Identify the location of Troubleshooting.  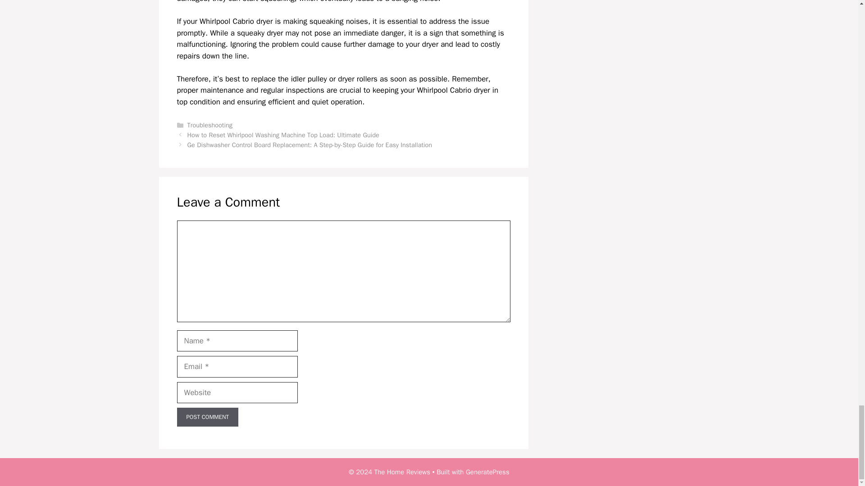
(210, 125).